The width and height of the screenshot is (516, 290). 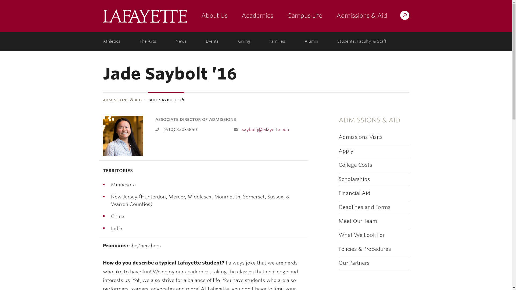 What do you see at coordinates (145, 16) in the screenshot?
I see `Lafayette College` at bounding box center [145, 16].